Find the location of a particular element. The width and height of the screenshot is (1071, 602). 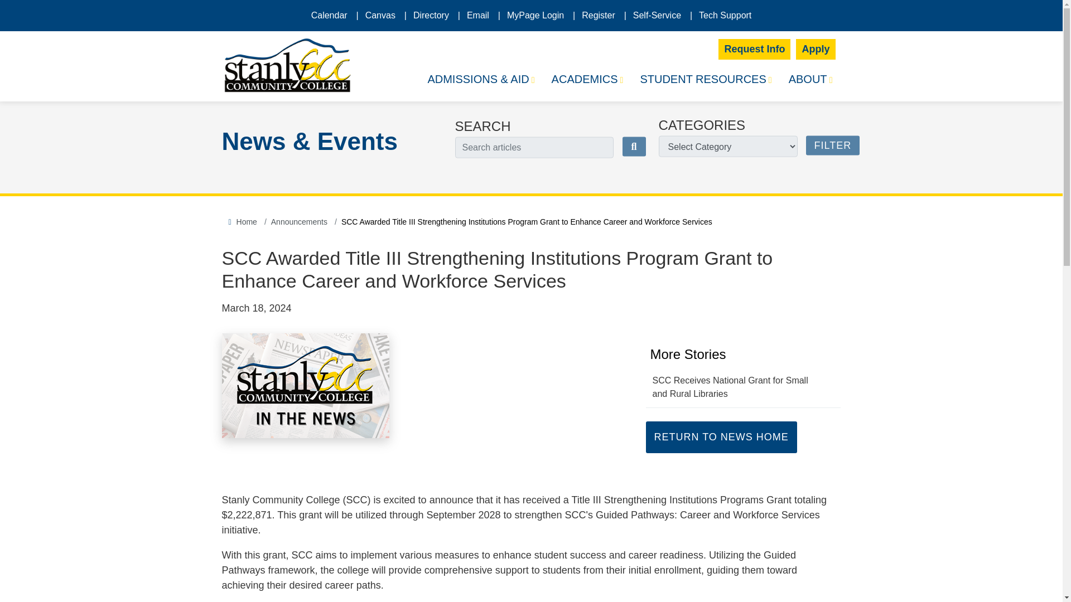

Request Info is located at coordinates (754, 49).